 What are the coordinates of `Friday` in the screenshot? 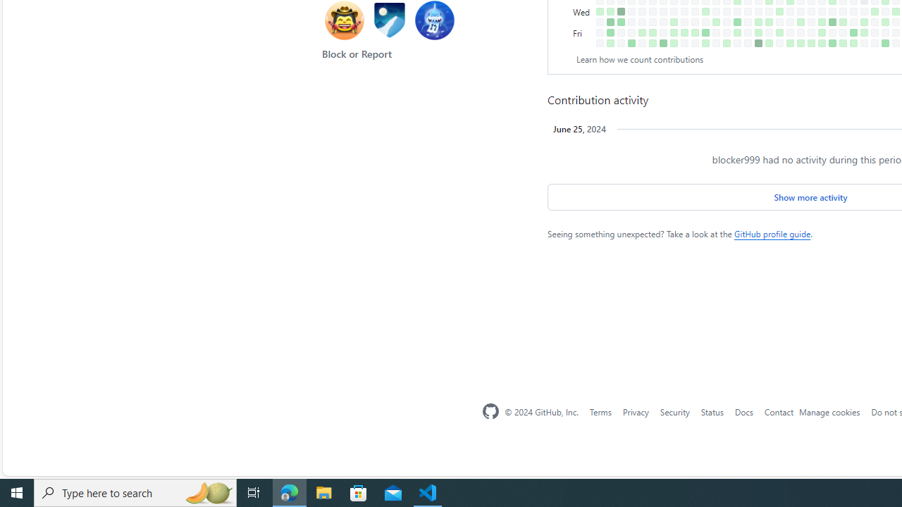 It's located at (583, 32).